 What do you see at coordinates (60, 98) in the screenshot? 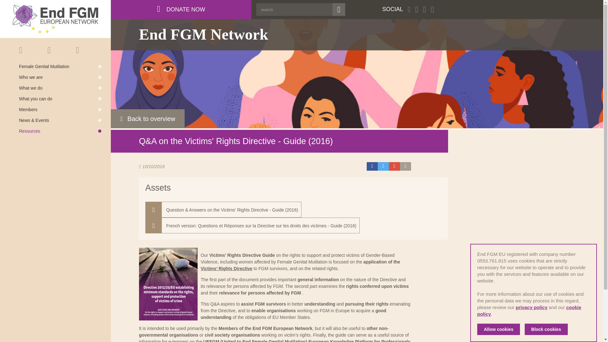
I see `What you can do` at bounding box center [60, 98].